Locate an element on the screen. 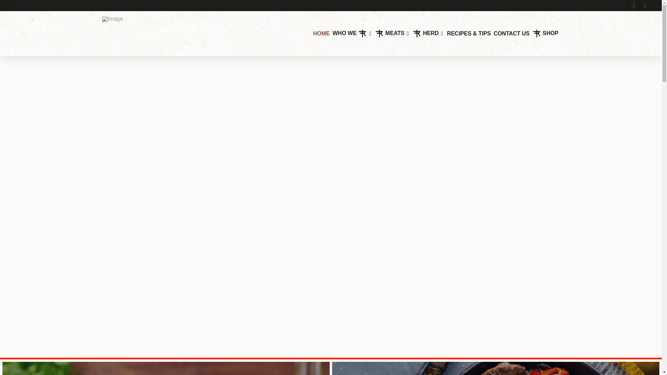 This screenshot has height=375, width=667. WHO WE is located at coordinates (352, 33).